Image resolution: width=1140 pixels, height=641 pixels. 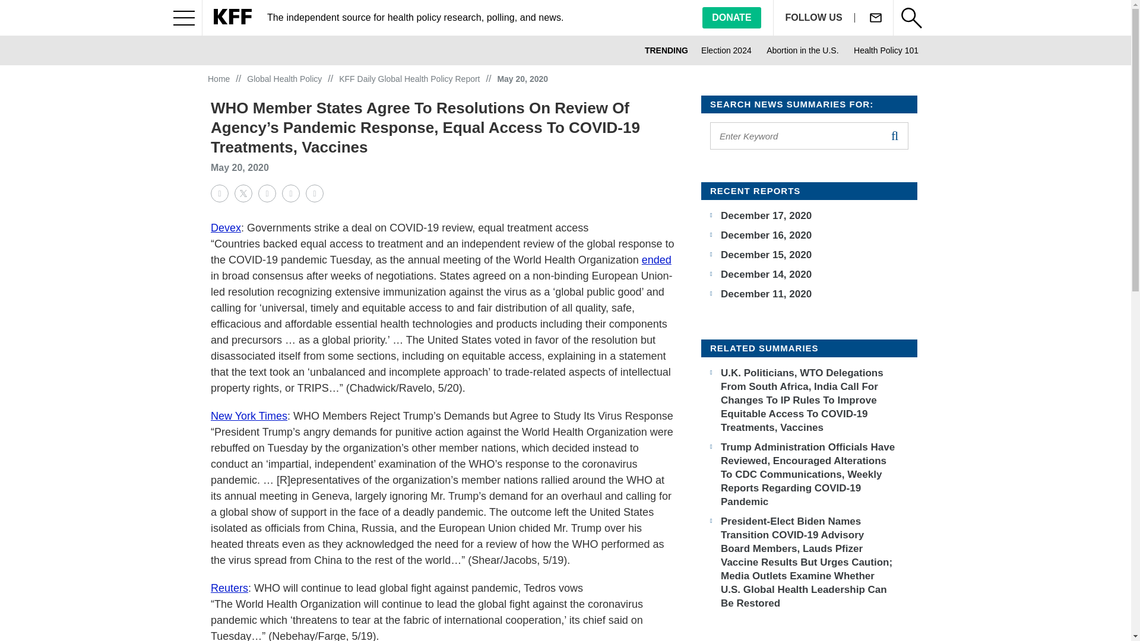 I want to click on search, so click(x=894, y=135).